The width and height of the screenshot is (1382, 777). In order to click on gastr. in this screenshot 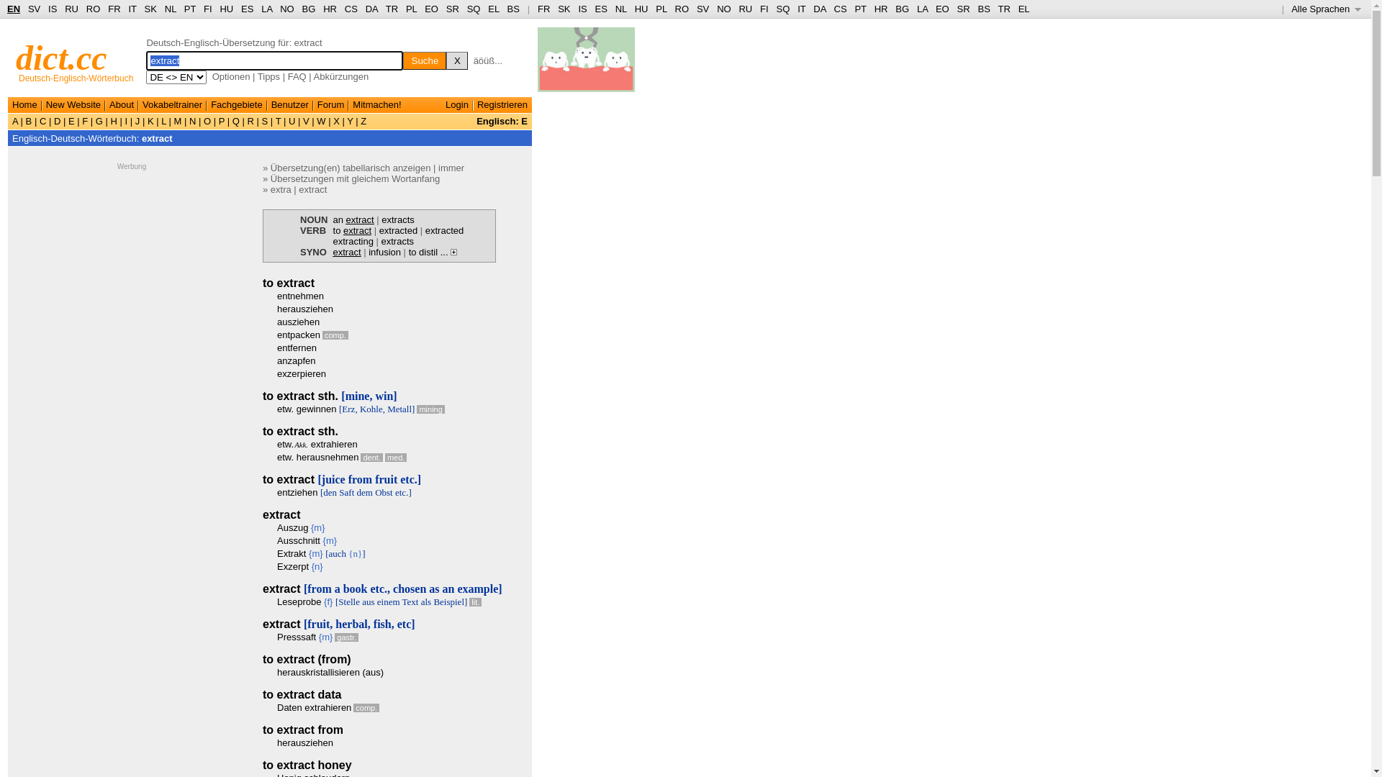, I will do `click(347, 637)`.